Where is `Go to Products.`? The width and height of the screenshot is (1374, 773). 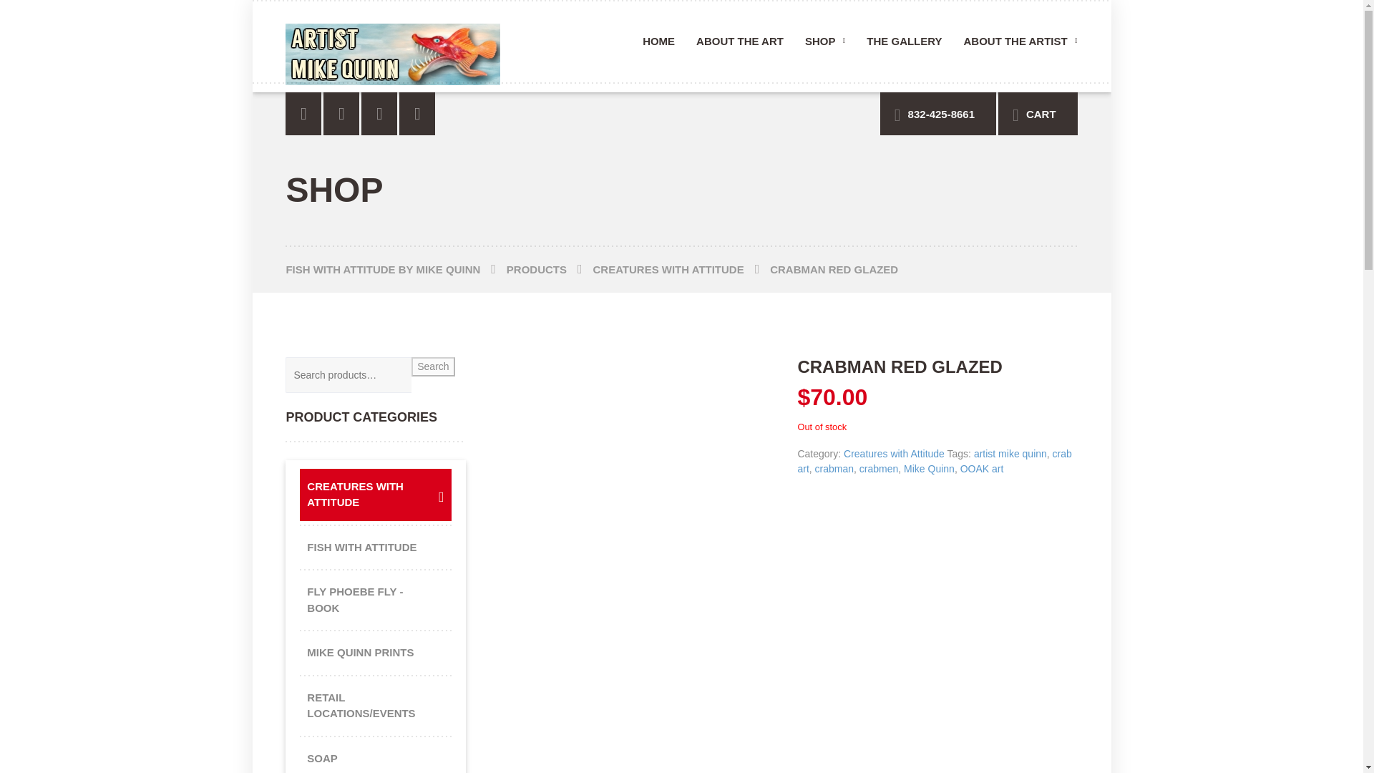 Go to Products. is located at coordinates (550, 269).